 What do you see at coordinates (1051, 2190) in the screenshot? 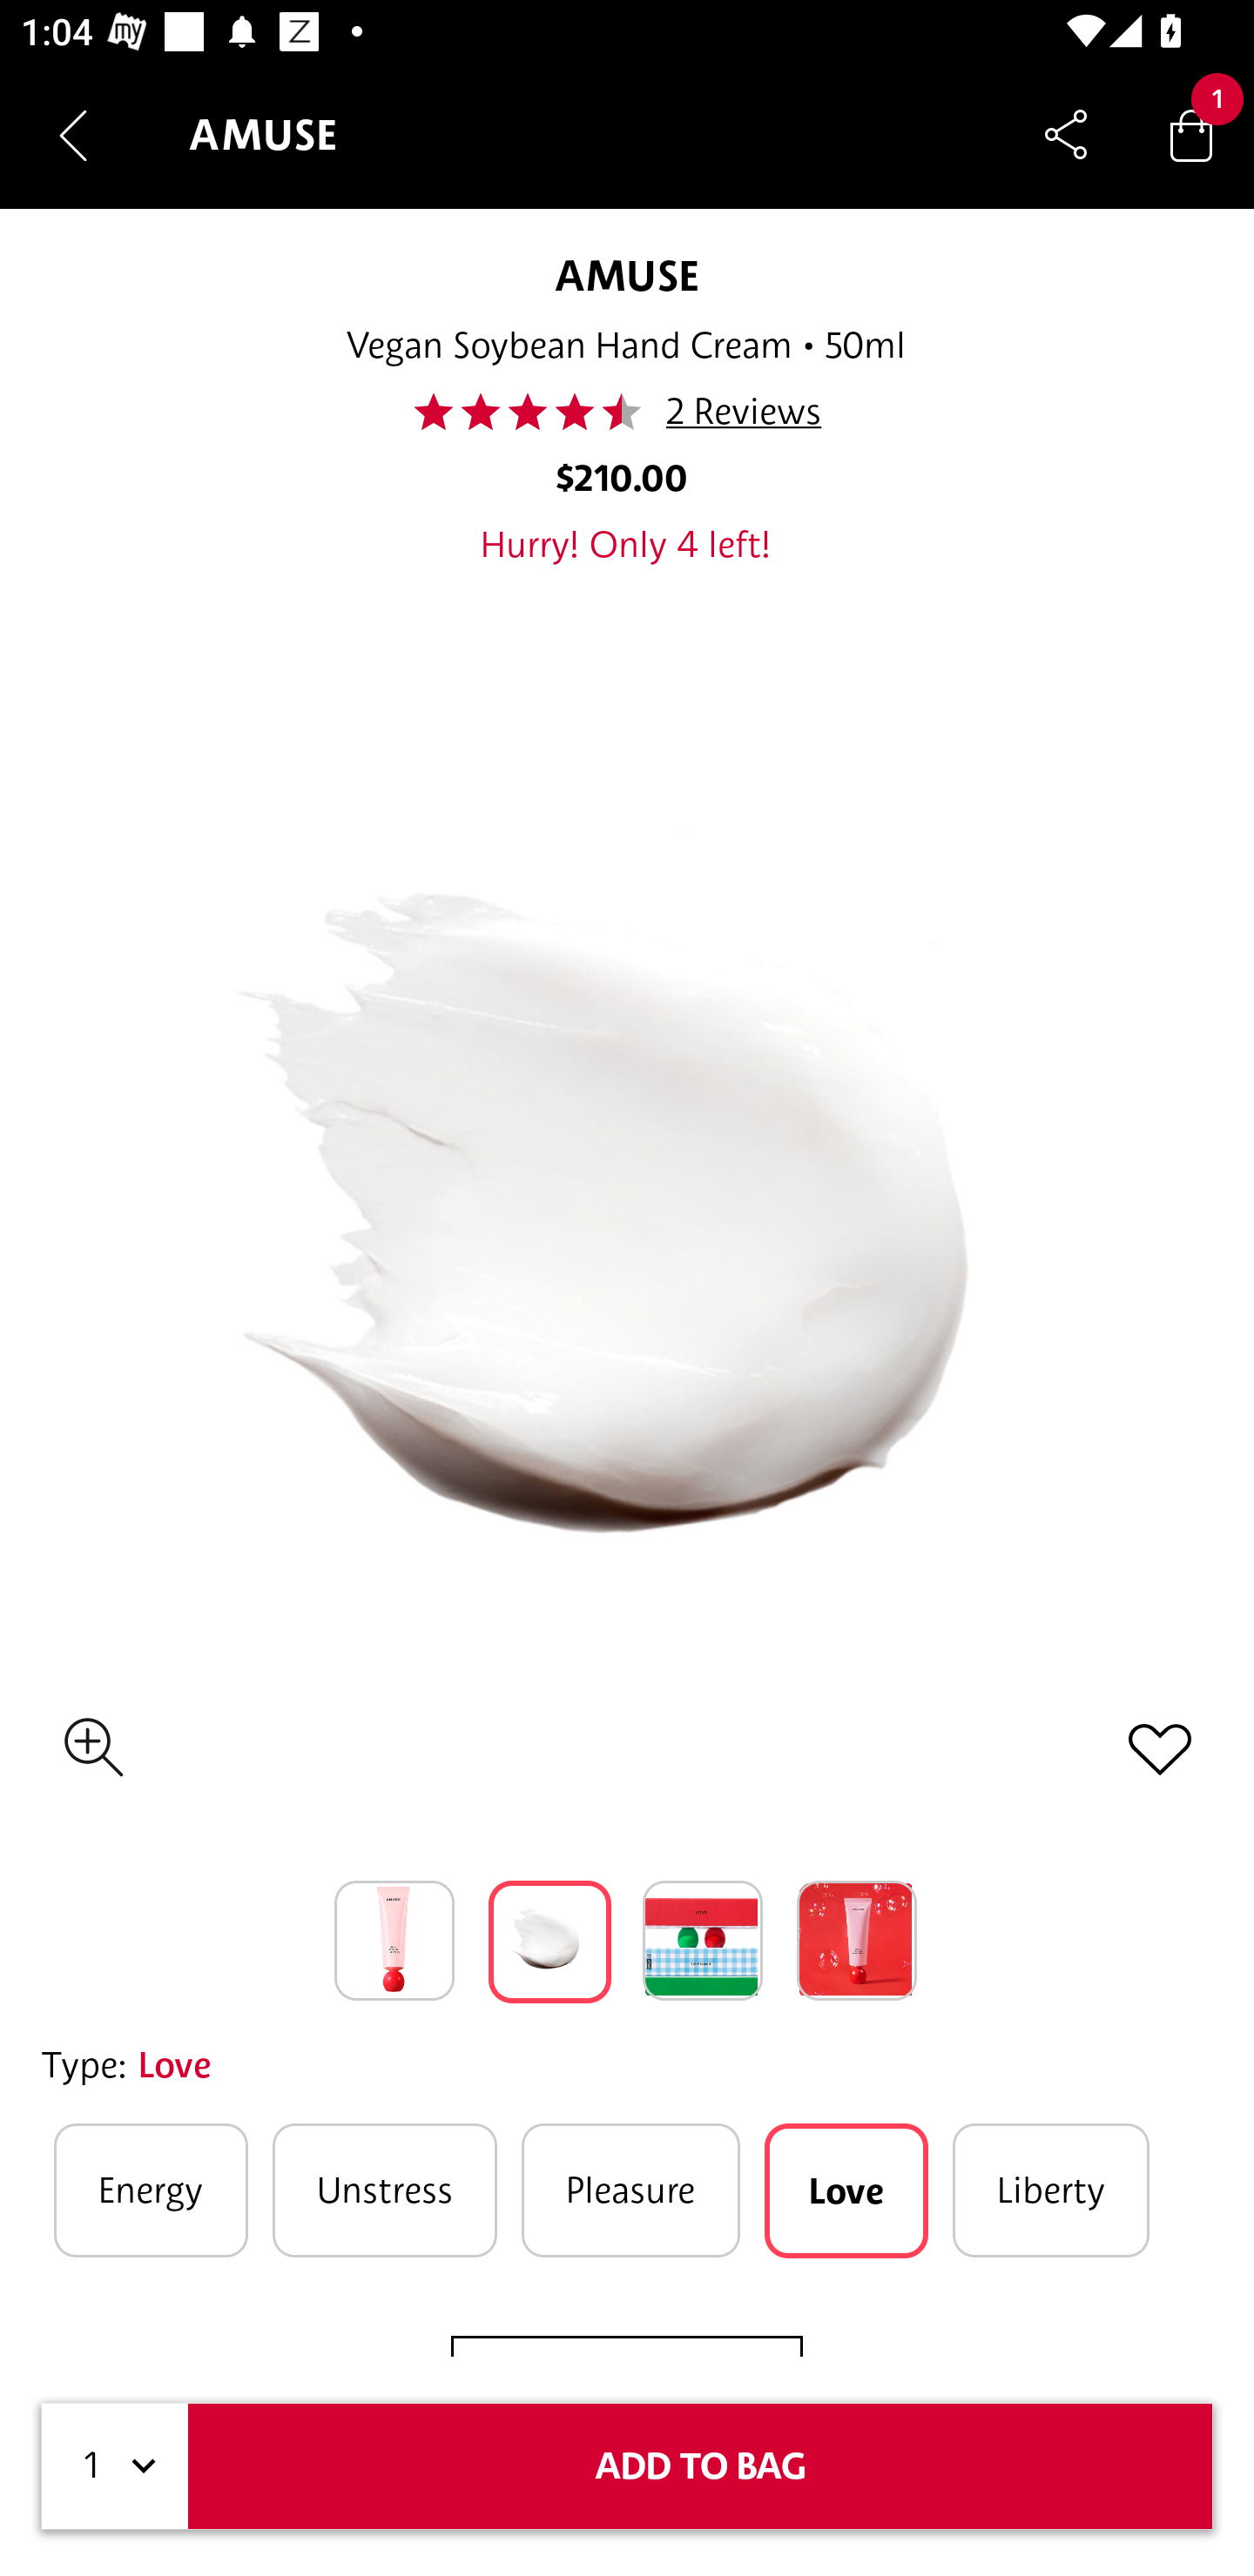
I see `Liberty` at bounding box center [1051, 2190].